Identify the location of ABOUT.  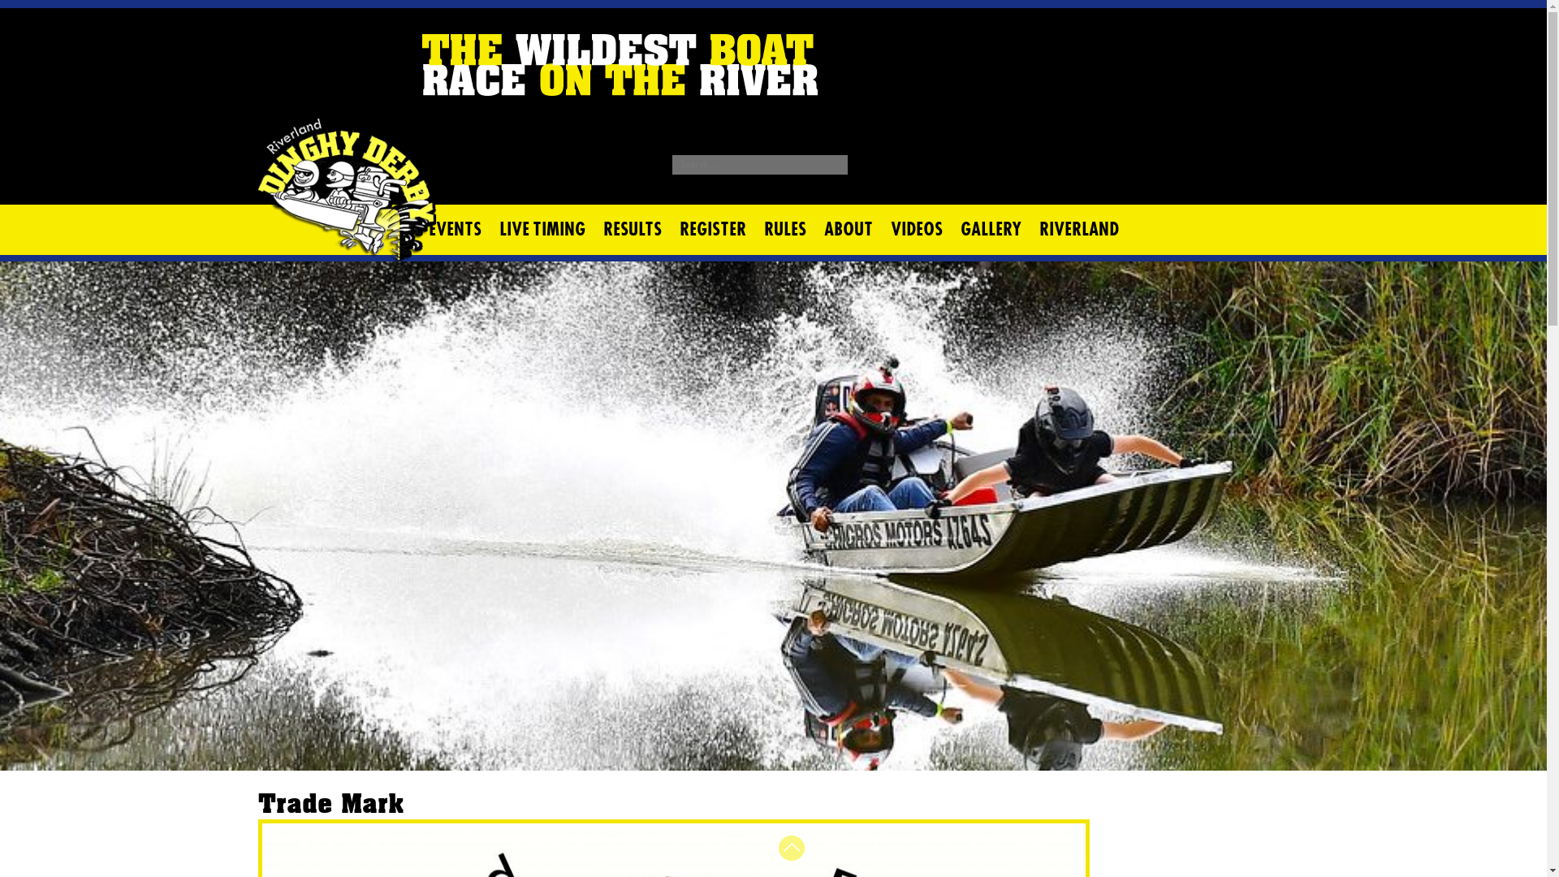
(849, 230).